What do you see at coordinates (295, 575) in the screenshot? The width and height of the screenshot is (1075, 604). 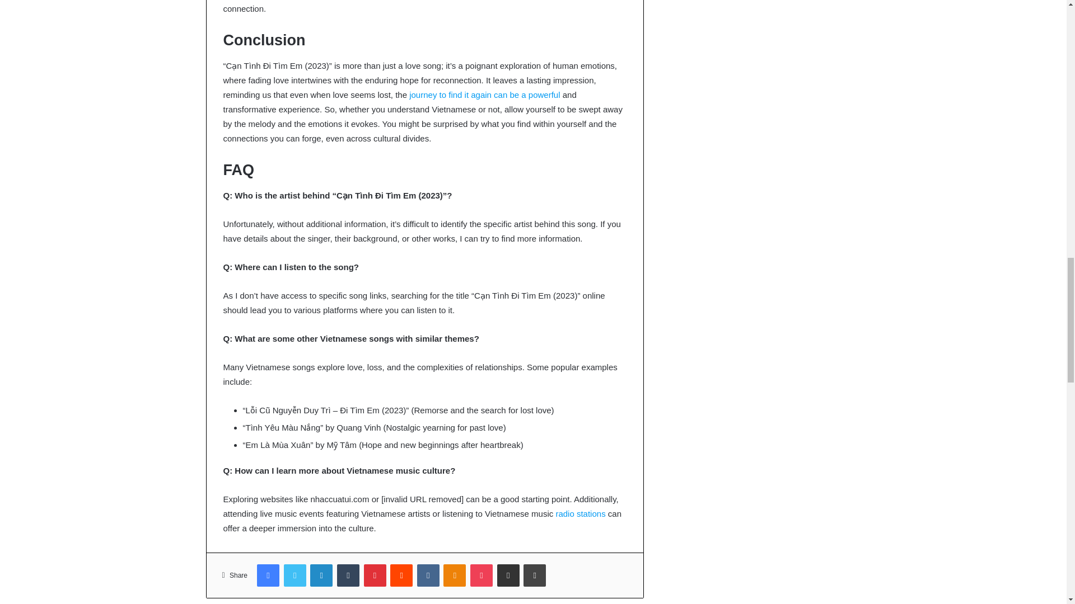 I see `Twitter` at bounding box center [295, 575].